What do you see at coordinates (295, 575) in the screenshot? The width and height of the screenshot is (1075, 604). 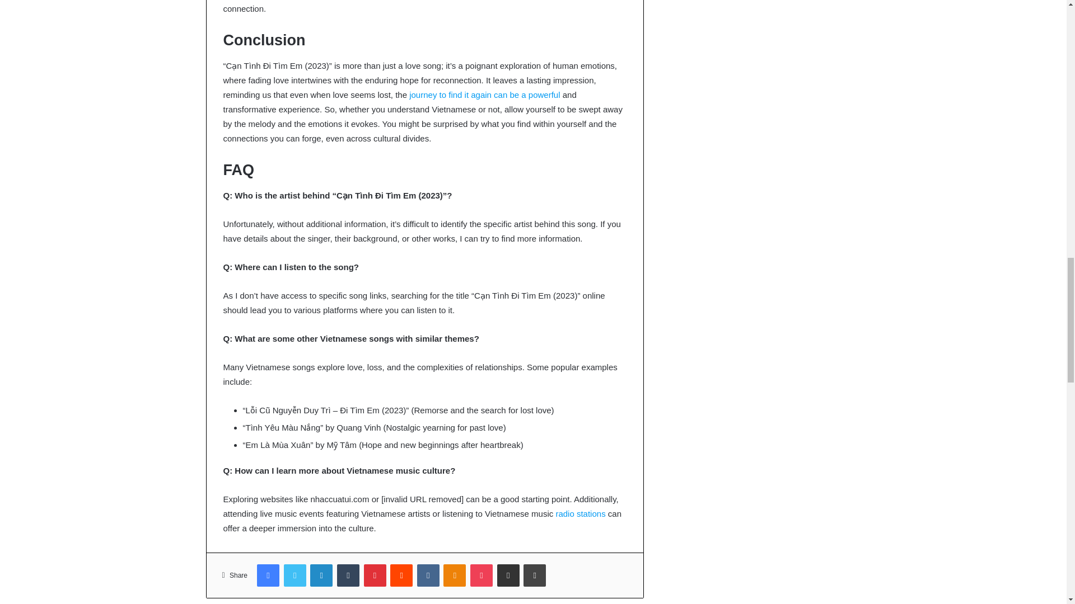 I see `Twitter` at bounding box center [295, 575].